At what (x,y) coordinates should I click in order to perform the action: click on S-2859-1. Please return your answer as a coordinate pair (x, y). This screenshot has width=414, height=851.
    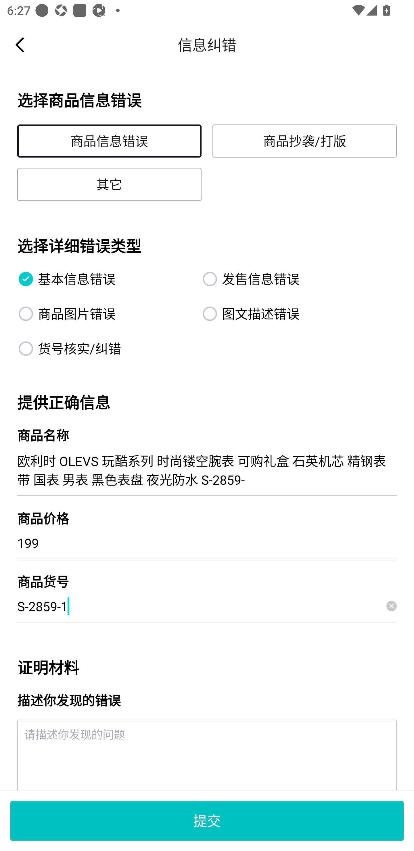
    Looking at the image, I should click on (207, 606).